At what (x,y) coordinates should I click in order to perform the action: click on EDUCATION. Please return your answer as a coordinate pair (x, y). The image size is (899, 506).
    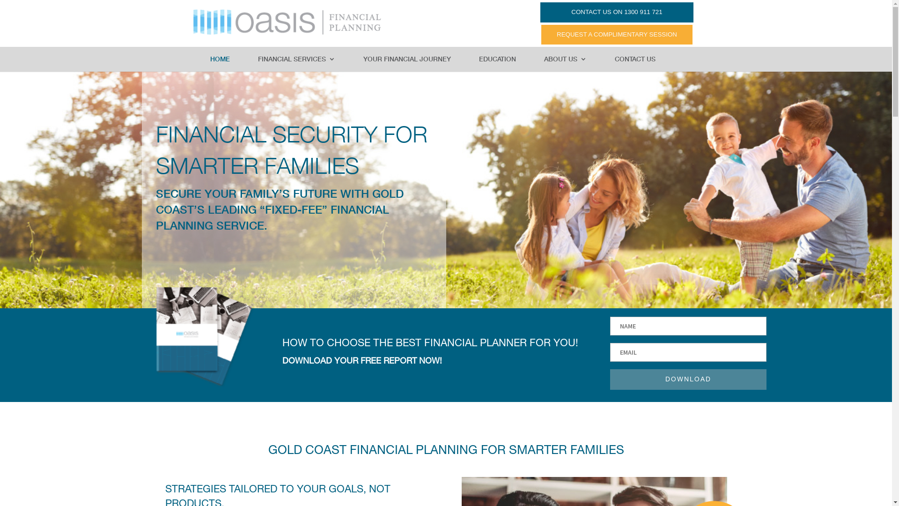
    Looking at the image, I should click on (497, 64).